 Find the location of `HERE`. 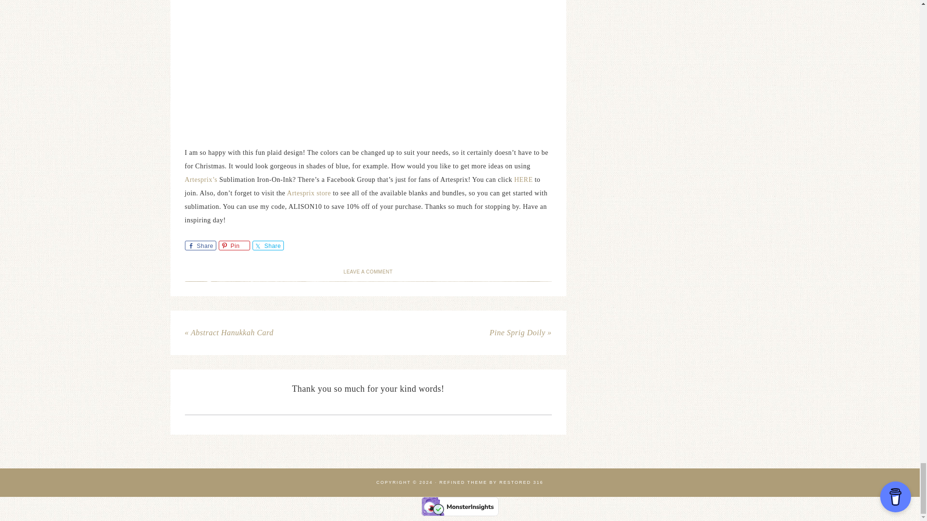

HERE is located at coordinates (522, 179).